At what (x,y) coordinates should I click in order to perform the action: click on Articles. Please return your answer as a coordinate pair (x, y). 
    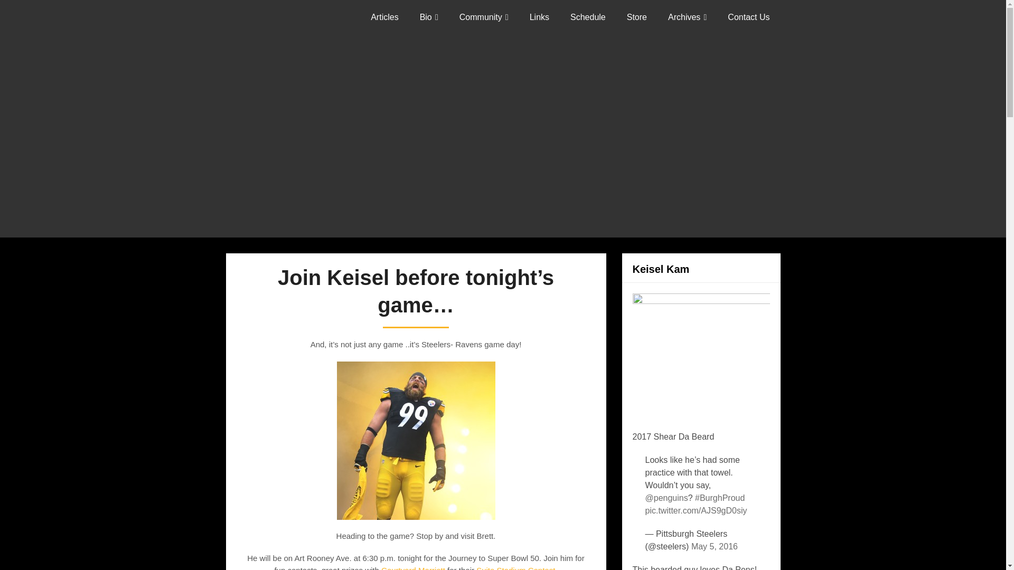
    Looking at the image, I should click on (384, 17).